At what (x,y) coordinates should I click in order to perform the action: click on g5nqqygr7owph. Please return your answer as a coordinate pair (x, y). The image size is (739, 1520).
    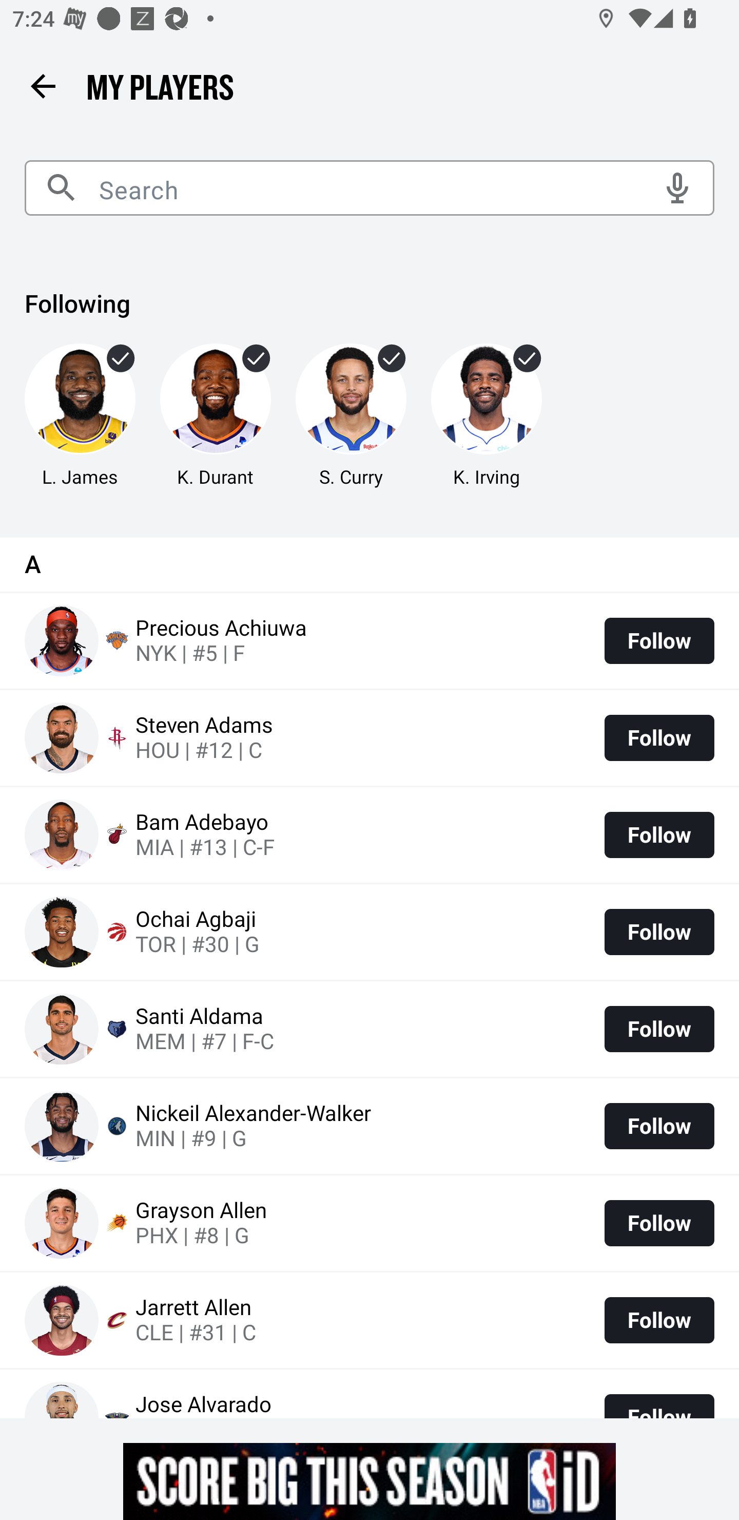
    Looking at the image, I should click on (369, 1481).